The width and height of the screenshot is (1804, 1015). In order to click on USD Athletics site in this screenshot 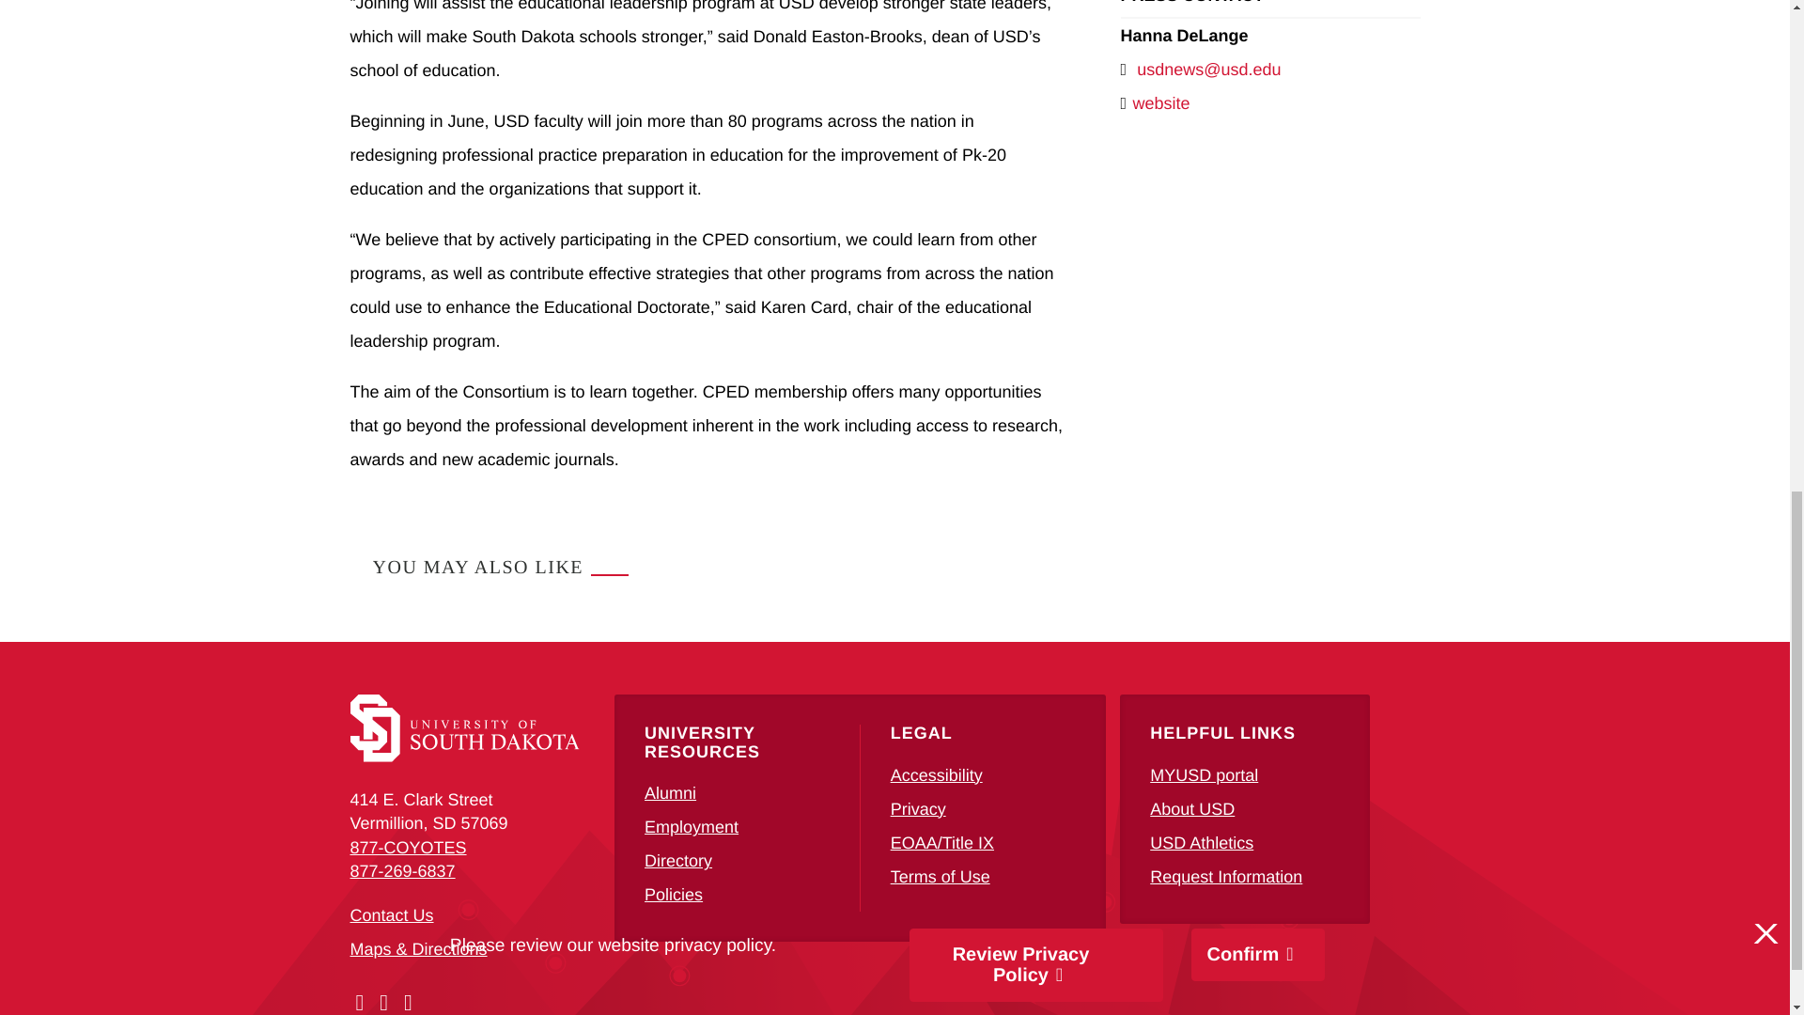, I will do `click(1202, 842)`.